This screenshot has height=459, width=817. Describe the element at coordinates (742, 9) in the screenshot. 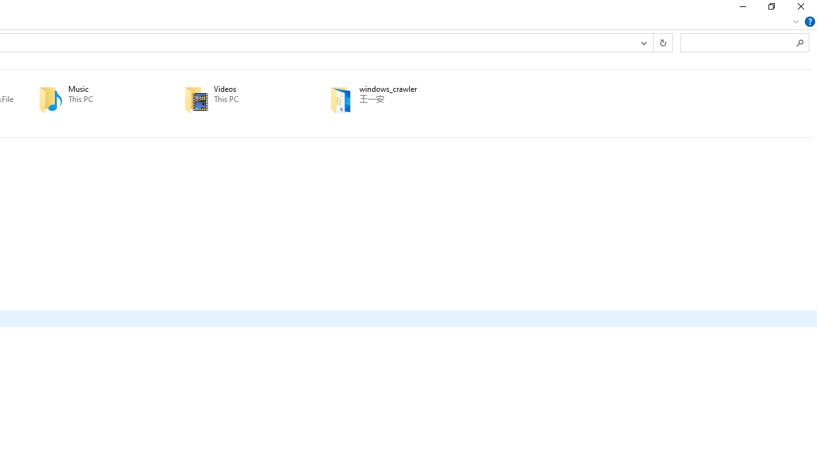

I see `Minimize` at that location.